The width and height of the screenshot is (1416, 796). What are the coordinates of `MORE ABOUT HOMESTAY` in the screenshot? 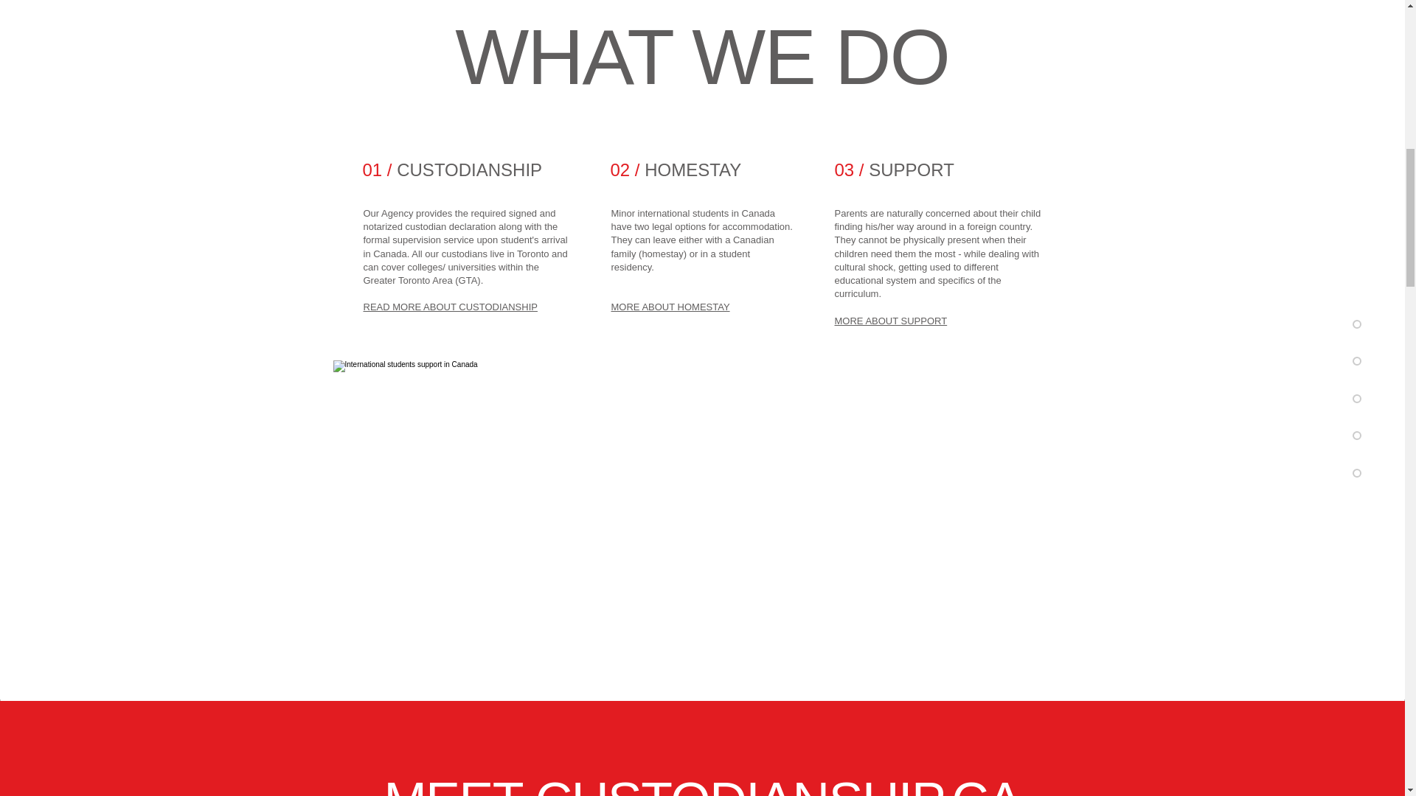 It's located at (670, 307).